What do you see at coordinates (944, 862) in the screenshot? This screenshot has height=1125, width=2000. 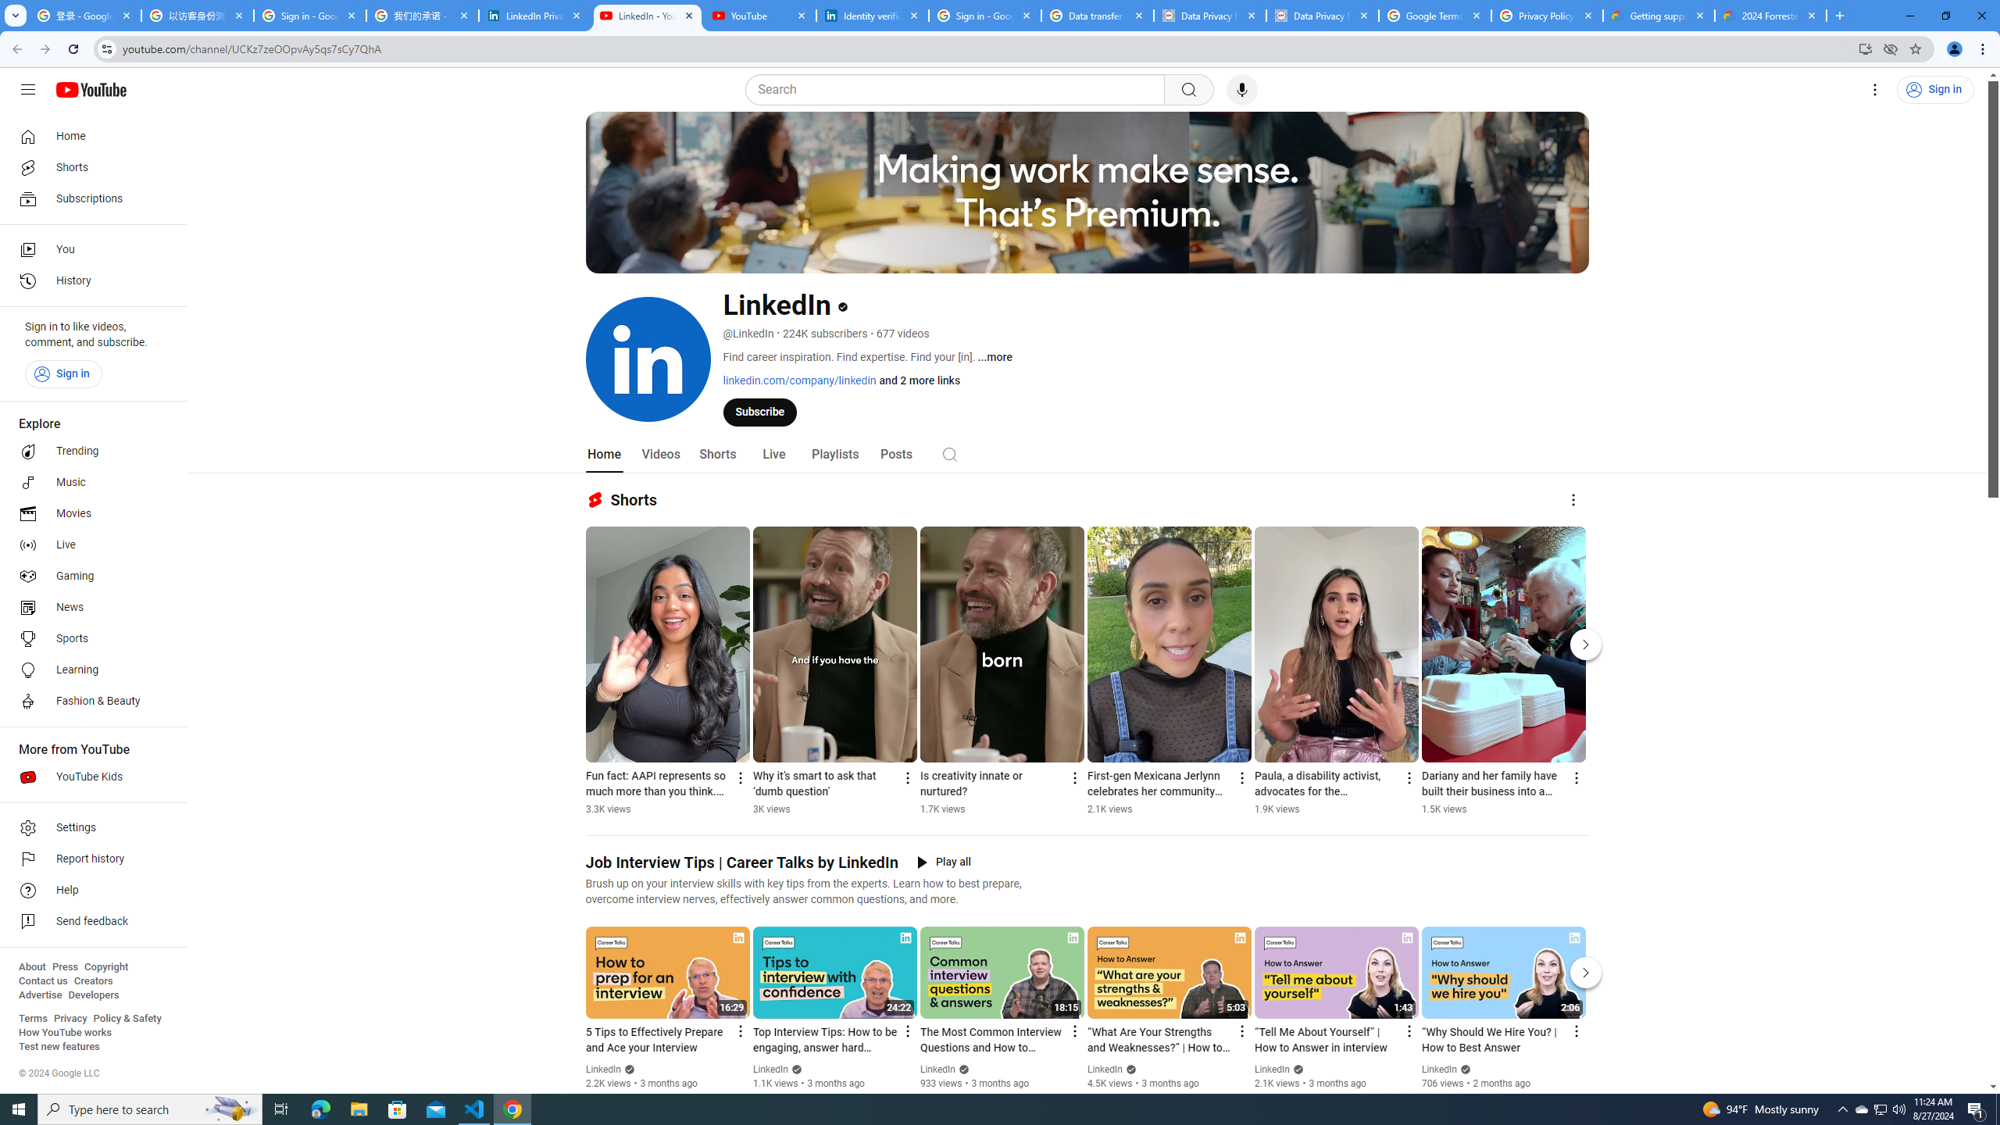 I see `Play all` at bounding box center [944, 862].